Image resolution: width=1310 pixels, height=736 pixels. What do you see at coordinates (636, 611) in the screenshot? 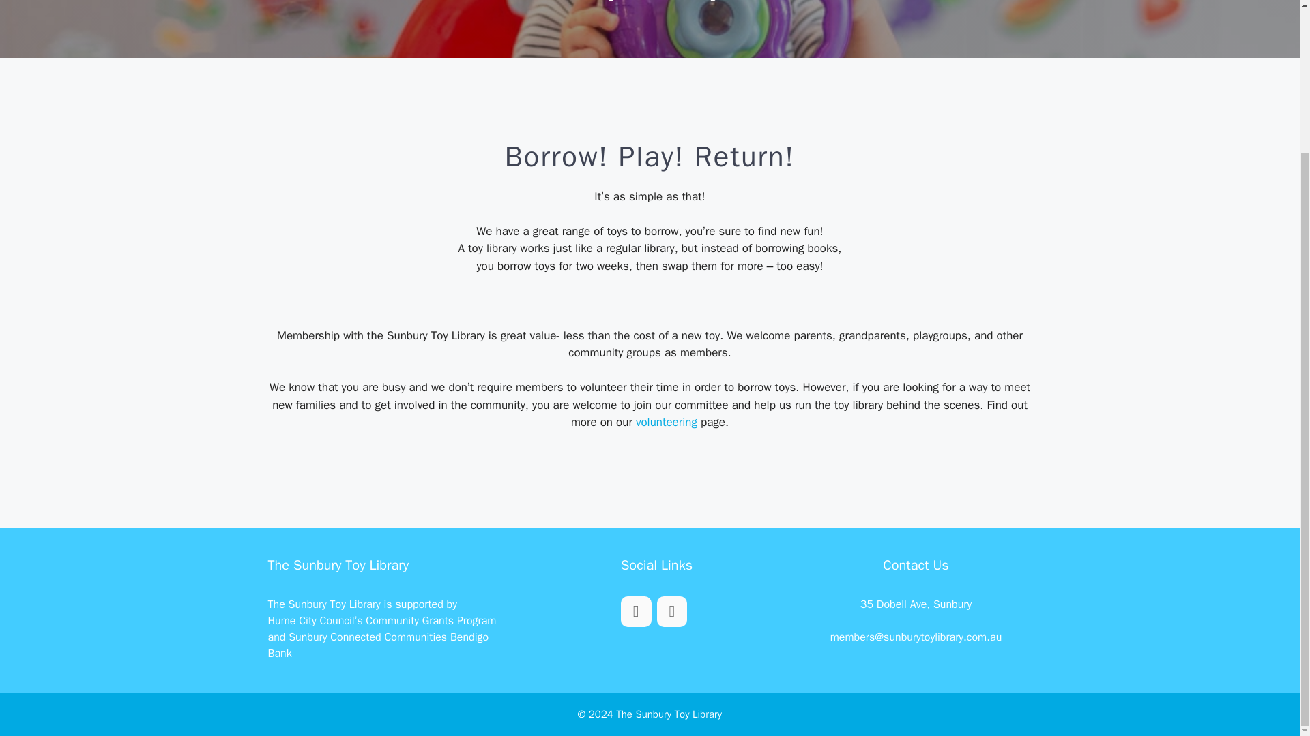
I see `Instagram` at bounding box center [636, 611].